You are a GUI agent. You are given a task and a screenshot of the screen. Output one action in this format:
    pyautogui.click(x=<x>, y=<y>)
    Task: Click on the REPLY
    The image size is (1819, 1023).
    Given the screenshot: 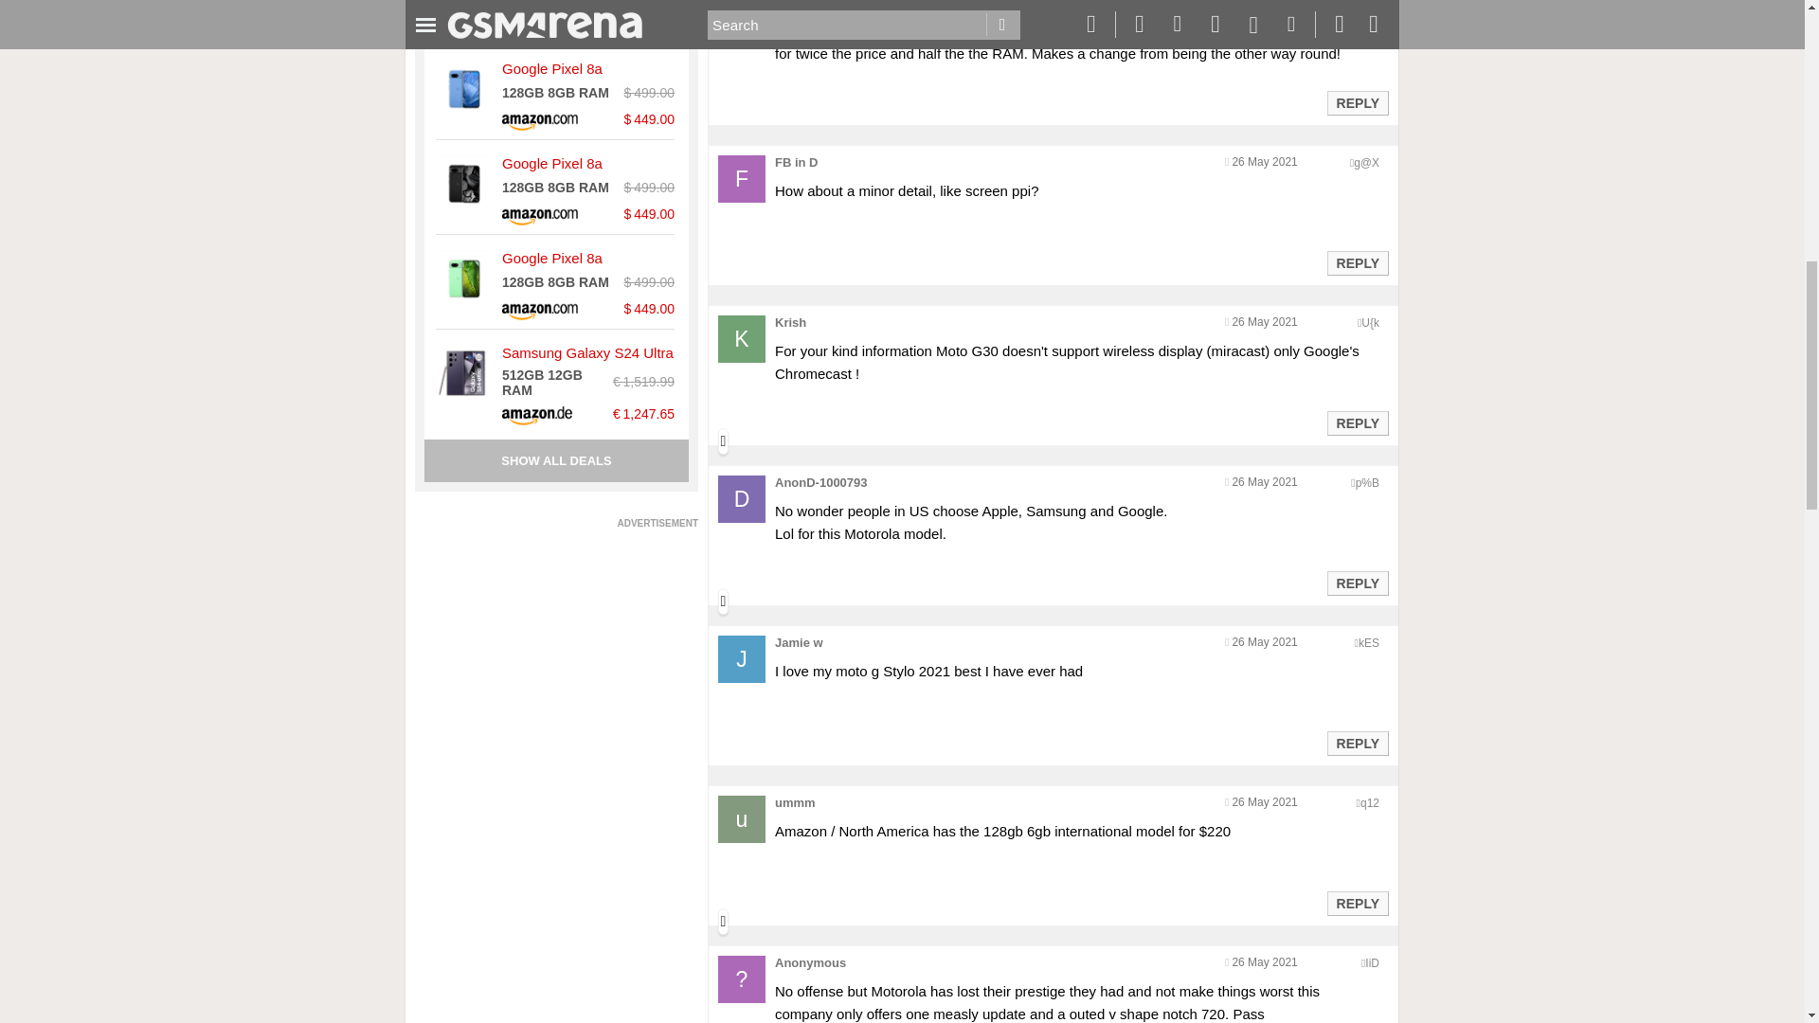 What is the action you would take?
    pyautogui.click(x=1357, y=423)
    